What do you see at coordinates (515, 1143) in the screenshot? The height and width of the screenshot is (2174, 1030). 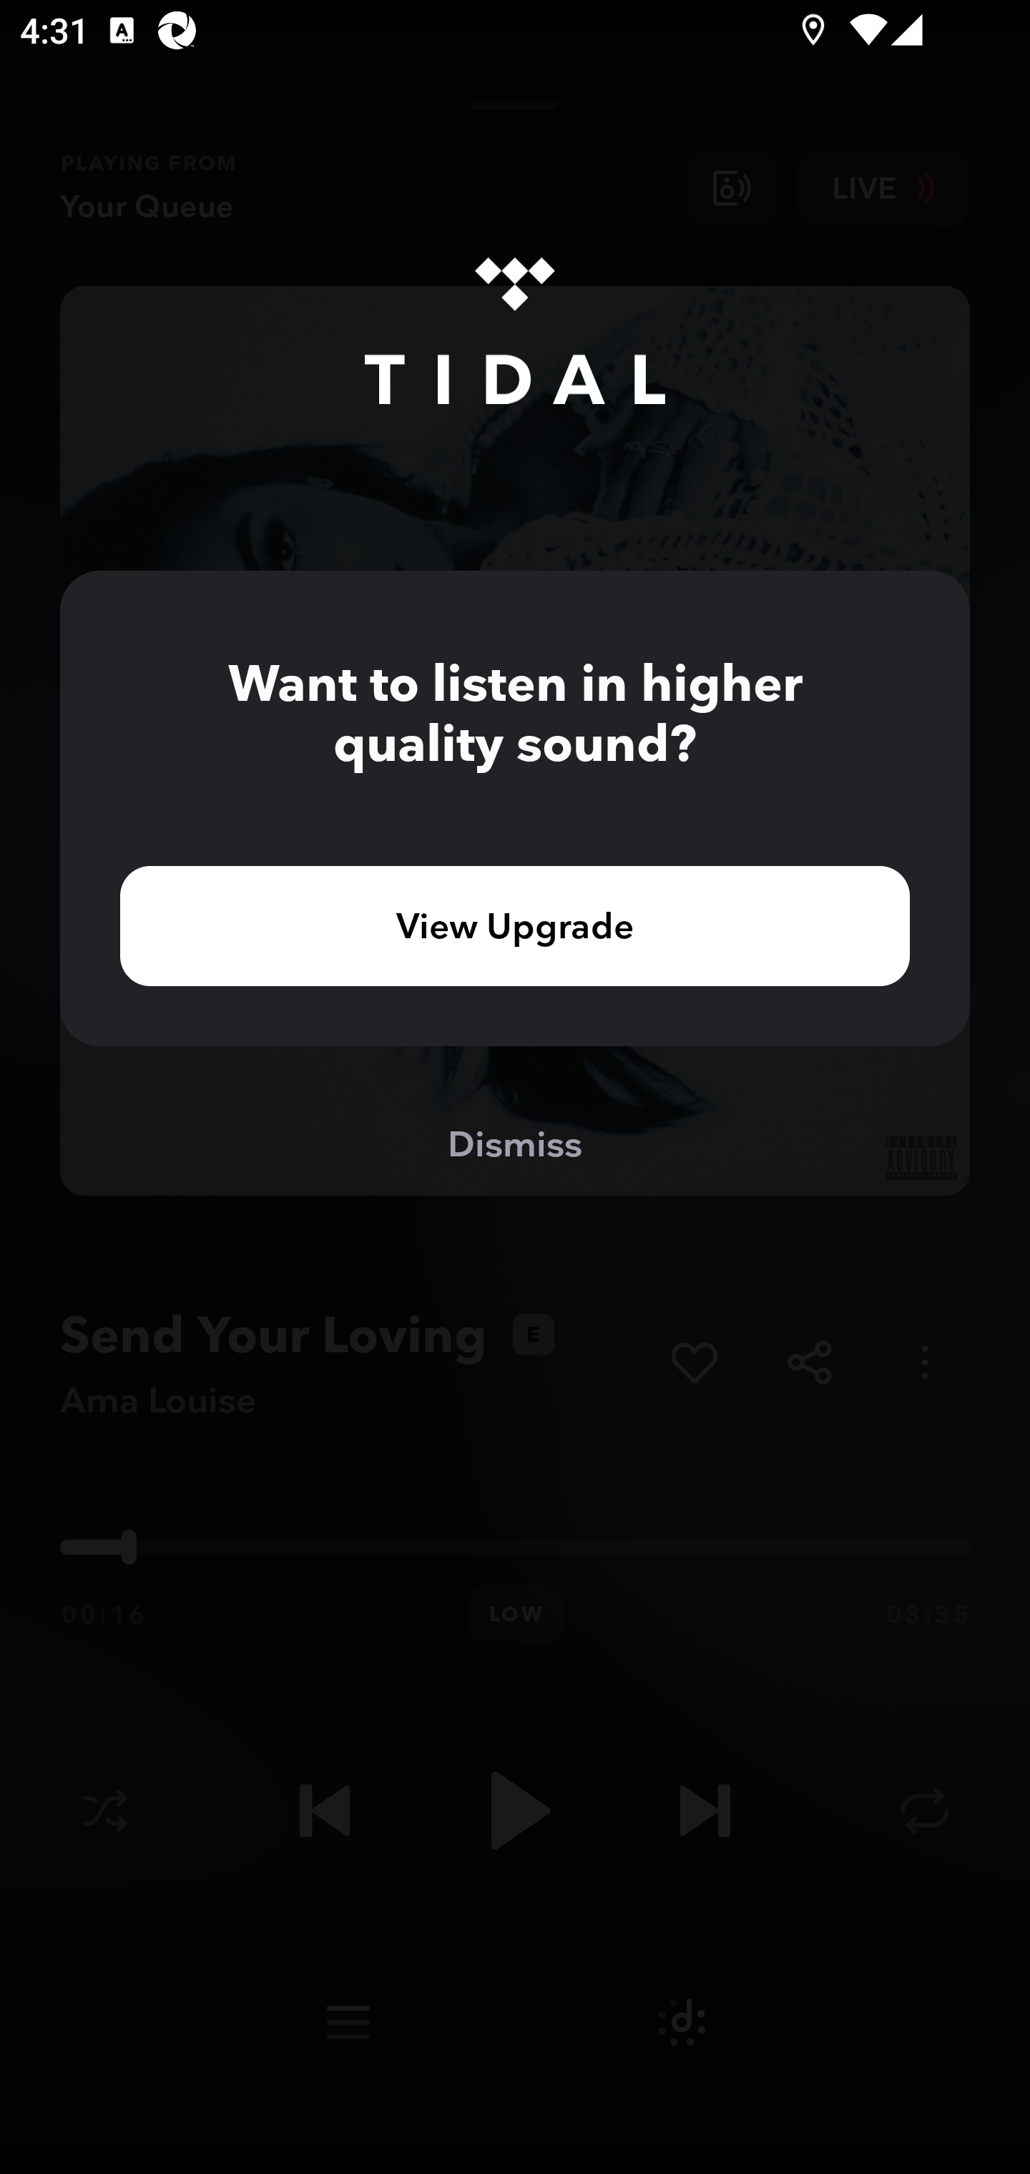 I see `Dismiss` at bounding box center [515, 1143].